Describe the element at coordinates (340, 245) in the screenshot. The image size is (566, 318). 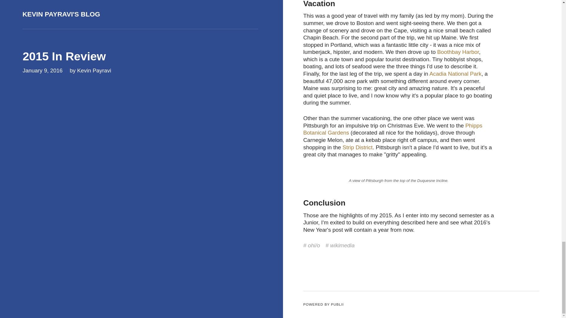
I see `wikimedia` at that location.